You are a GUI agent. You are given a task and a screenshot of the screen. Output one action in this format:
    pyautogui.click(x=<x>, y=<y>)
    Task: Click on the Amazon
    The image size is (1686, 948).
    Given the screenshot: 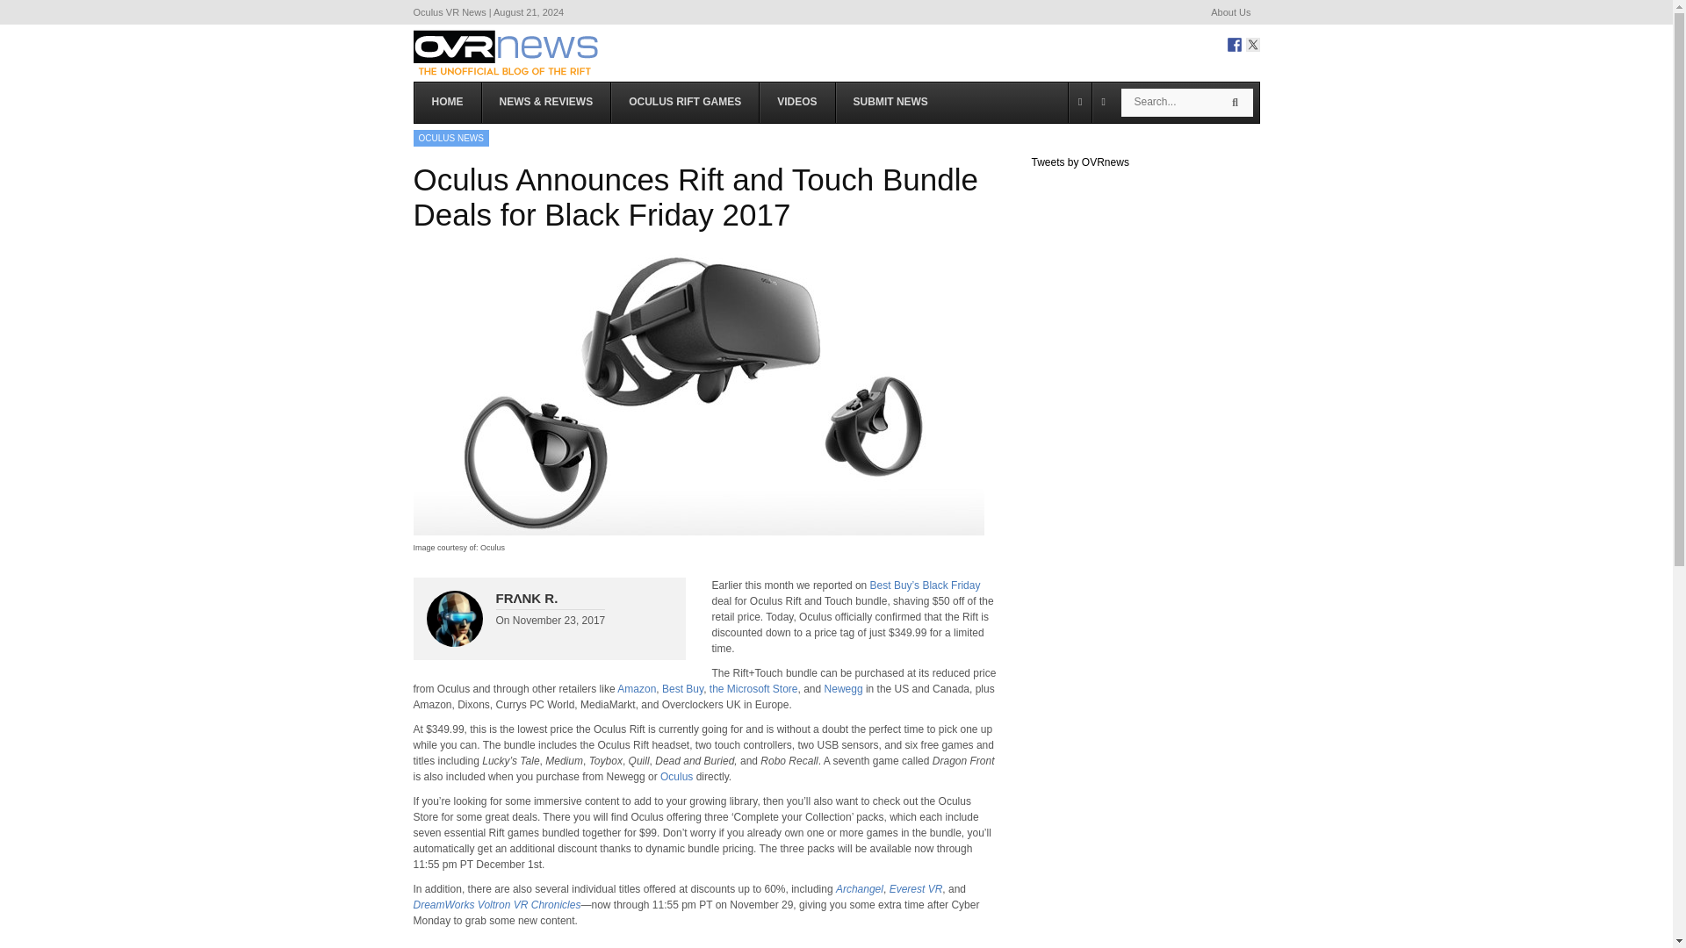 What is the action you would take?
    pyautogui.click(x=636, y=688)
    